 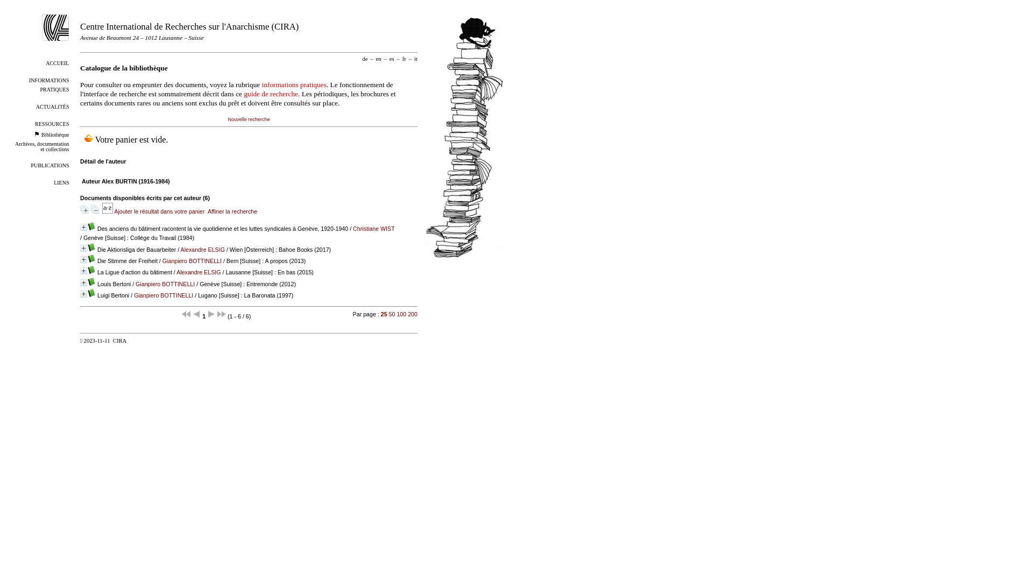 I want to click on Alexandre ELSIG, so click(x=203, y=250).